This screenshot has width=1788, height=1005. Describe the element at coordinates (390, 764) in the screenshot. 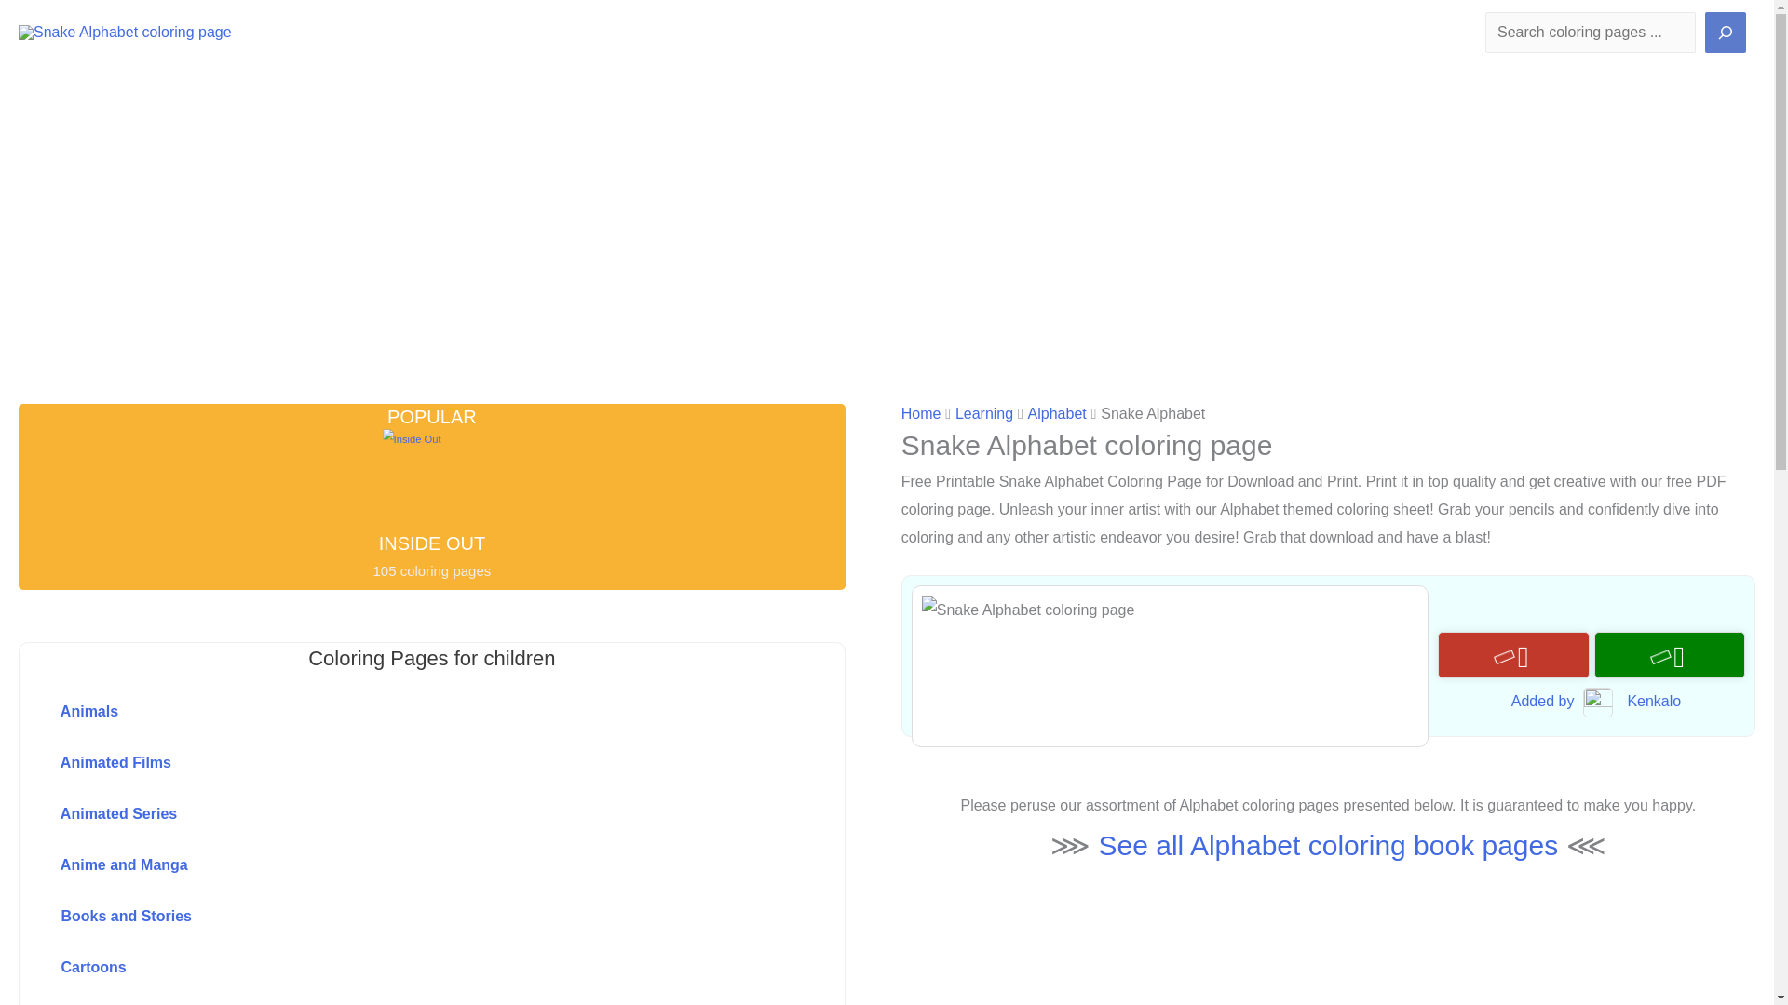

I see `Animated Films coloring pages` at that location.